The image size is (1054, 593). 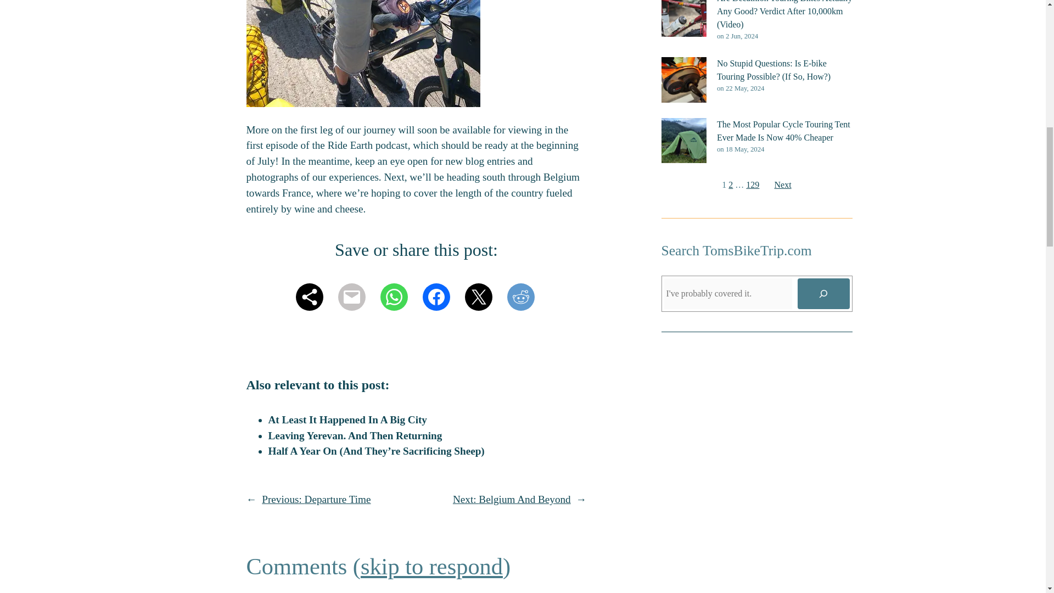 I want to click on Leaving Yerevan. And Then Returning, so click(x=355, y=435).